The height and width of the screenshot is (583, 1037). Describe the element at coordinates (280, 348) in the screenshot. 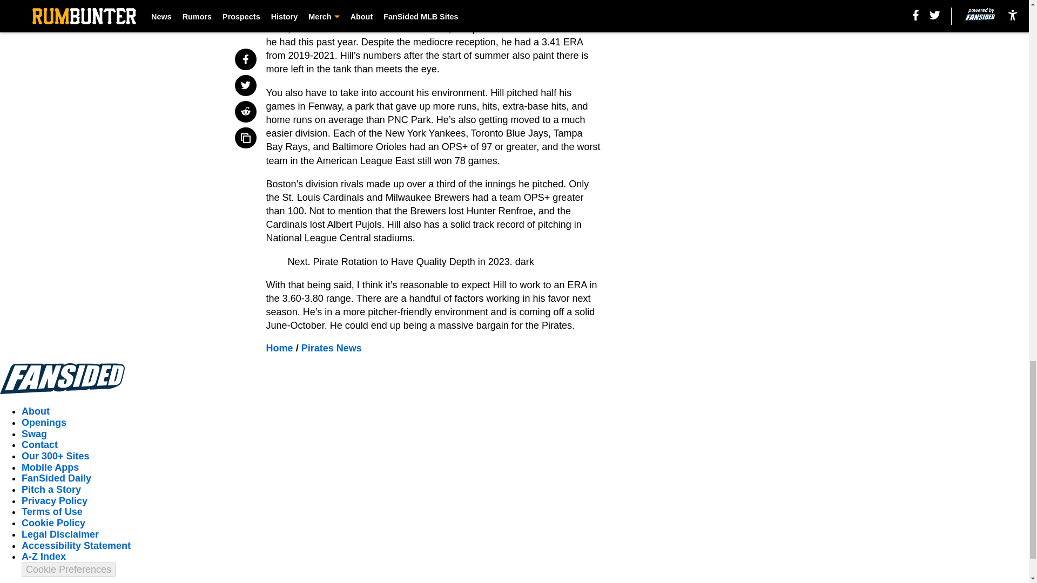

I see `Home` at that location.